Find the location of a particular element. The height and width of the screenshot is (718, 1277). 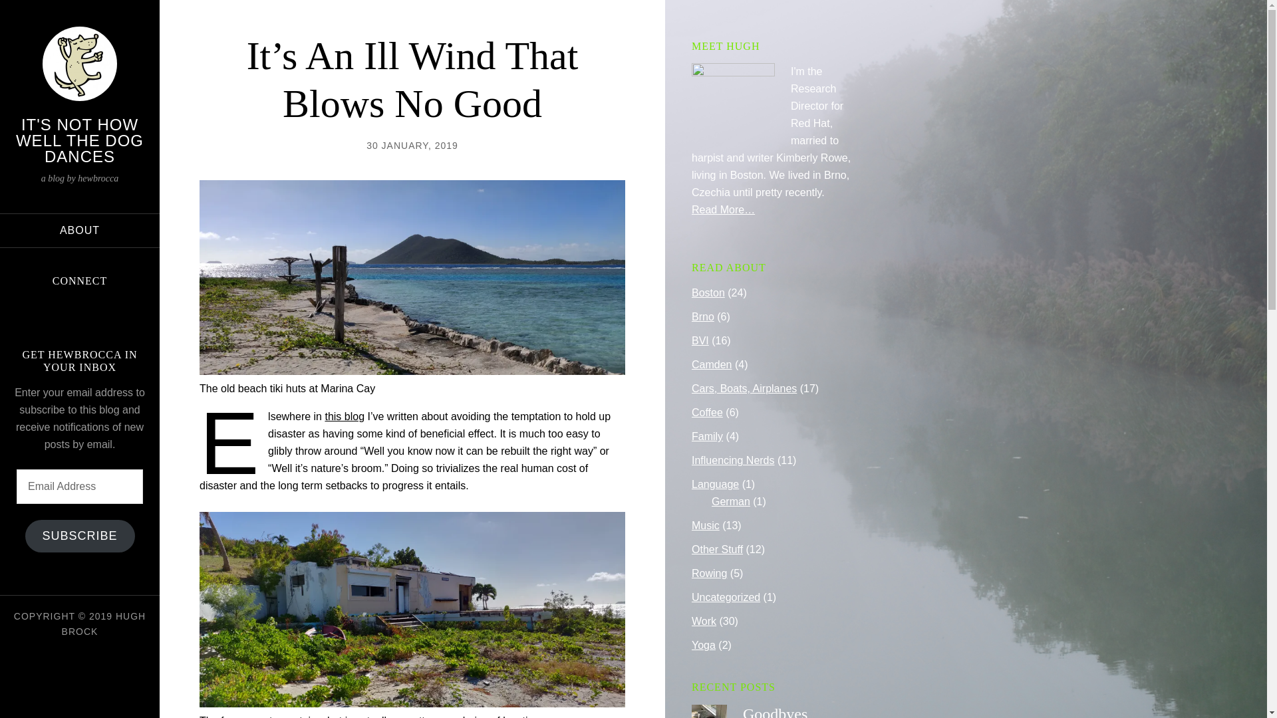

German is located at coordinates (730, 501).